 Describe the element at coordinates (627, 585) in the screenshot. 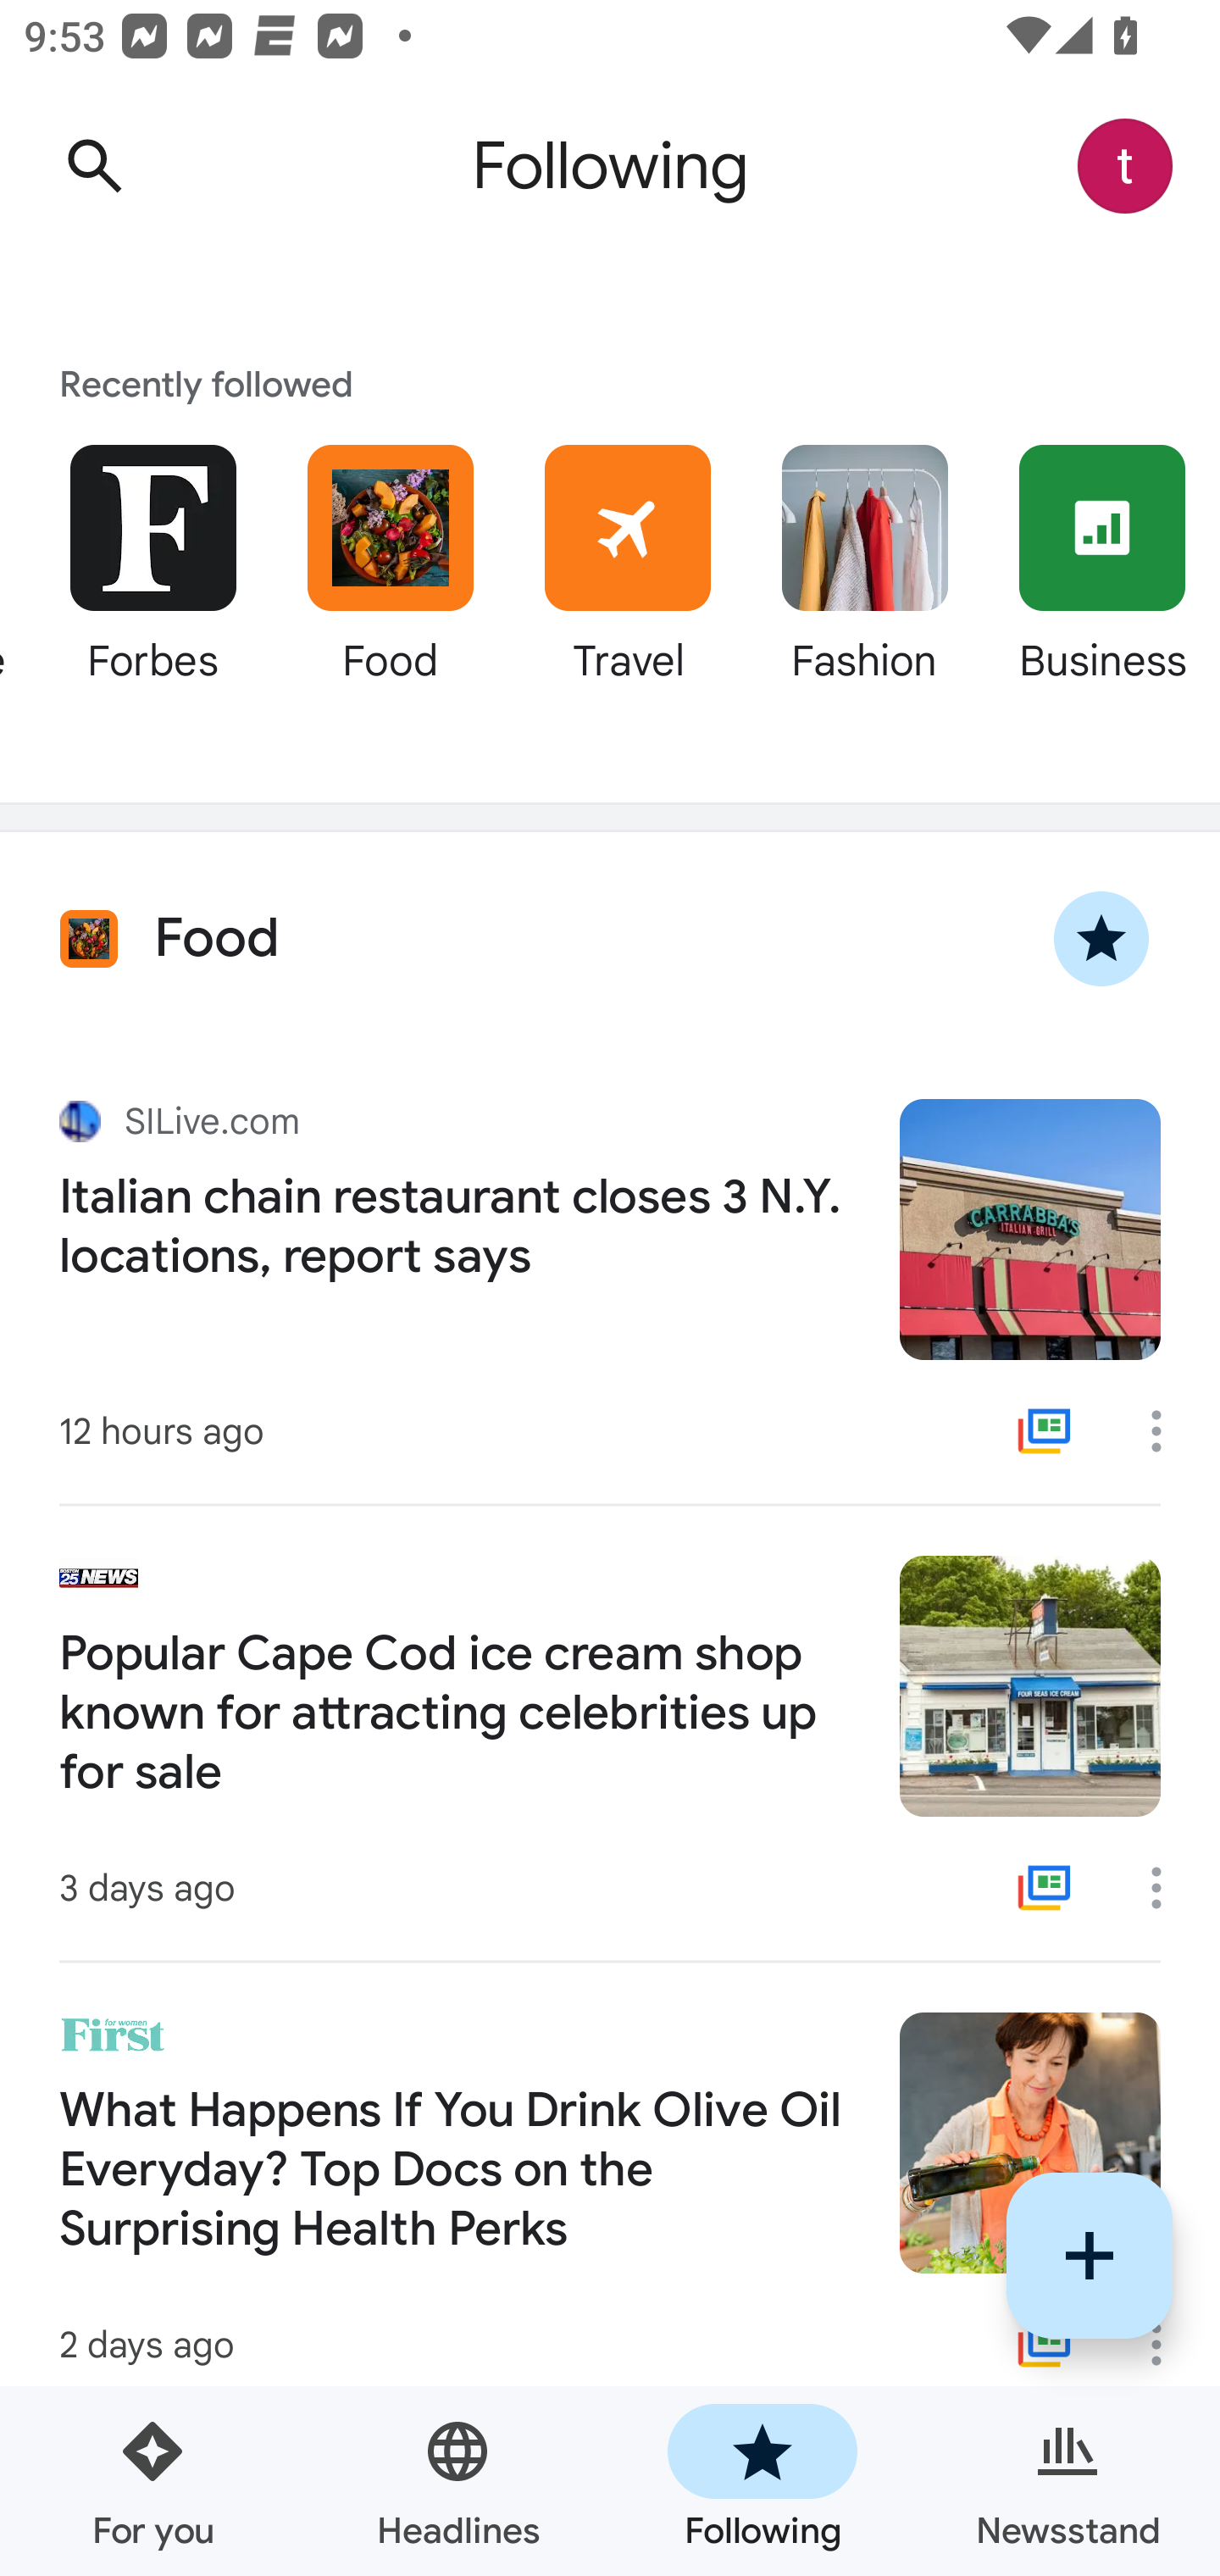

I see `Travel` at that location.